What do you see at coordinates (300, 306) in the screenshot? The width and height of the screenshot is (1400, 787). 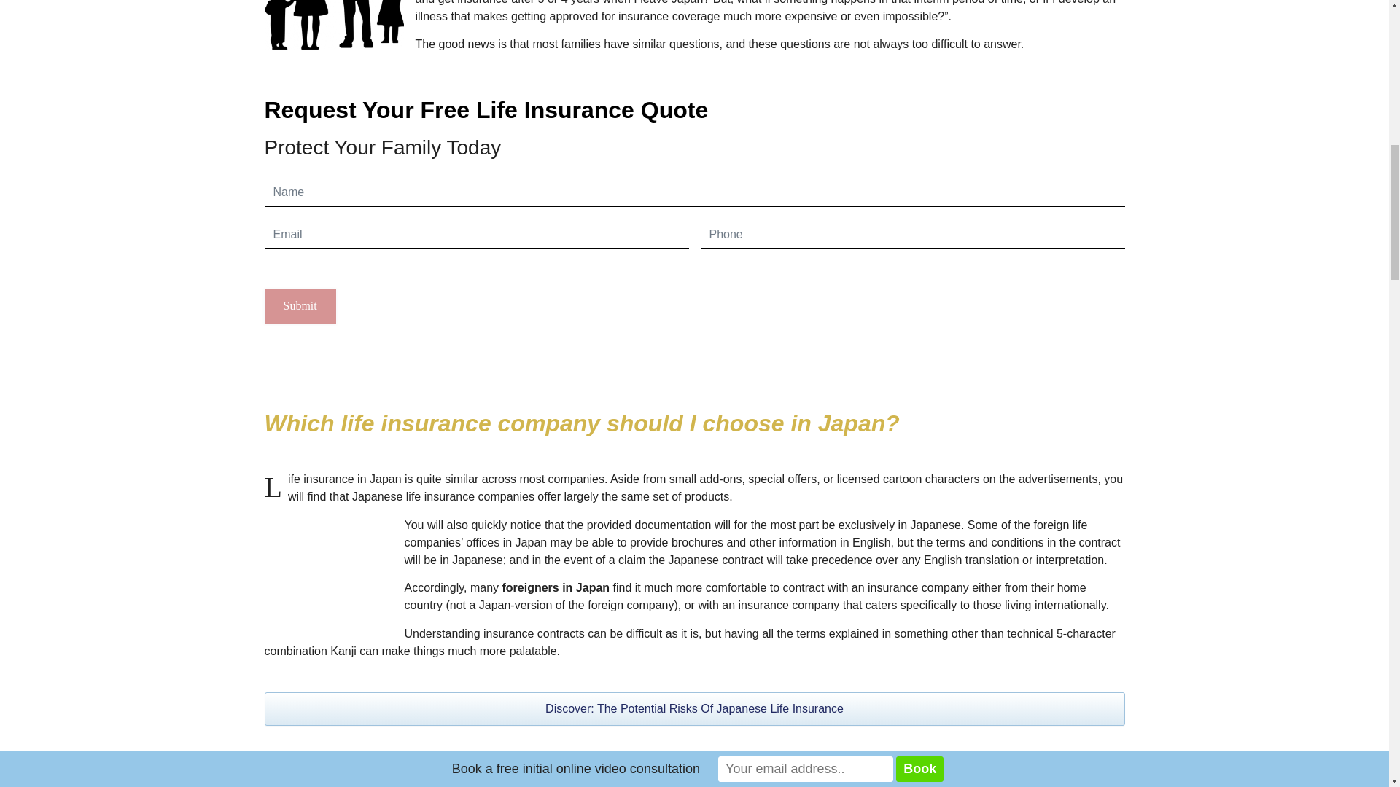 I see `Submit` at bounding box center [300, 306].